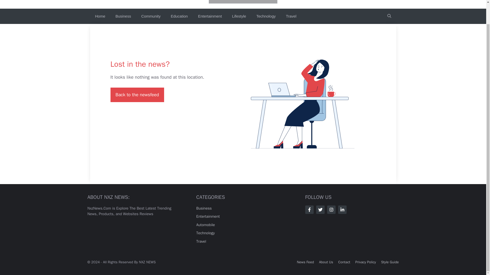  What do you see at coordinates (326, 262) in the screenshot?
I see `About Us` at bounding box center [326, 262].